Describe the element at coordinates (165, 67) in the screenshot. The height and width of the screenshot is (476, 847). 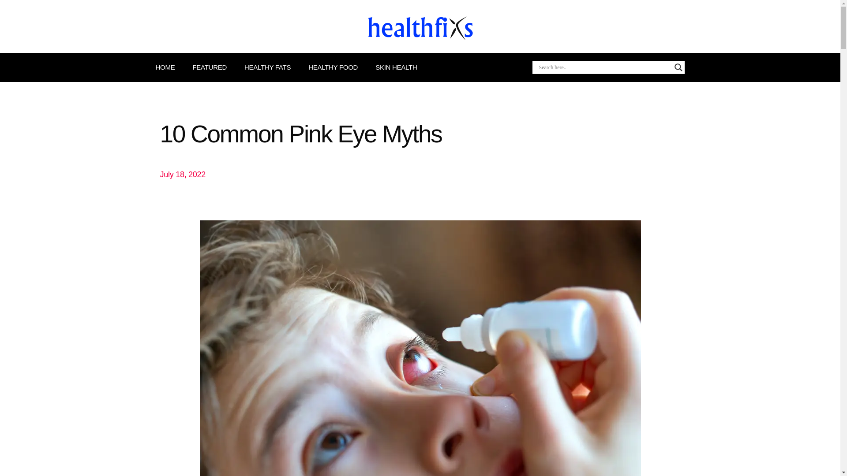
I see `HOME` at that location.